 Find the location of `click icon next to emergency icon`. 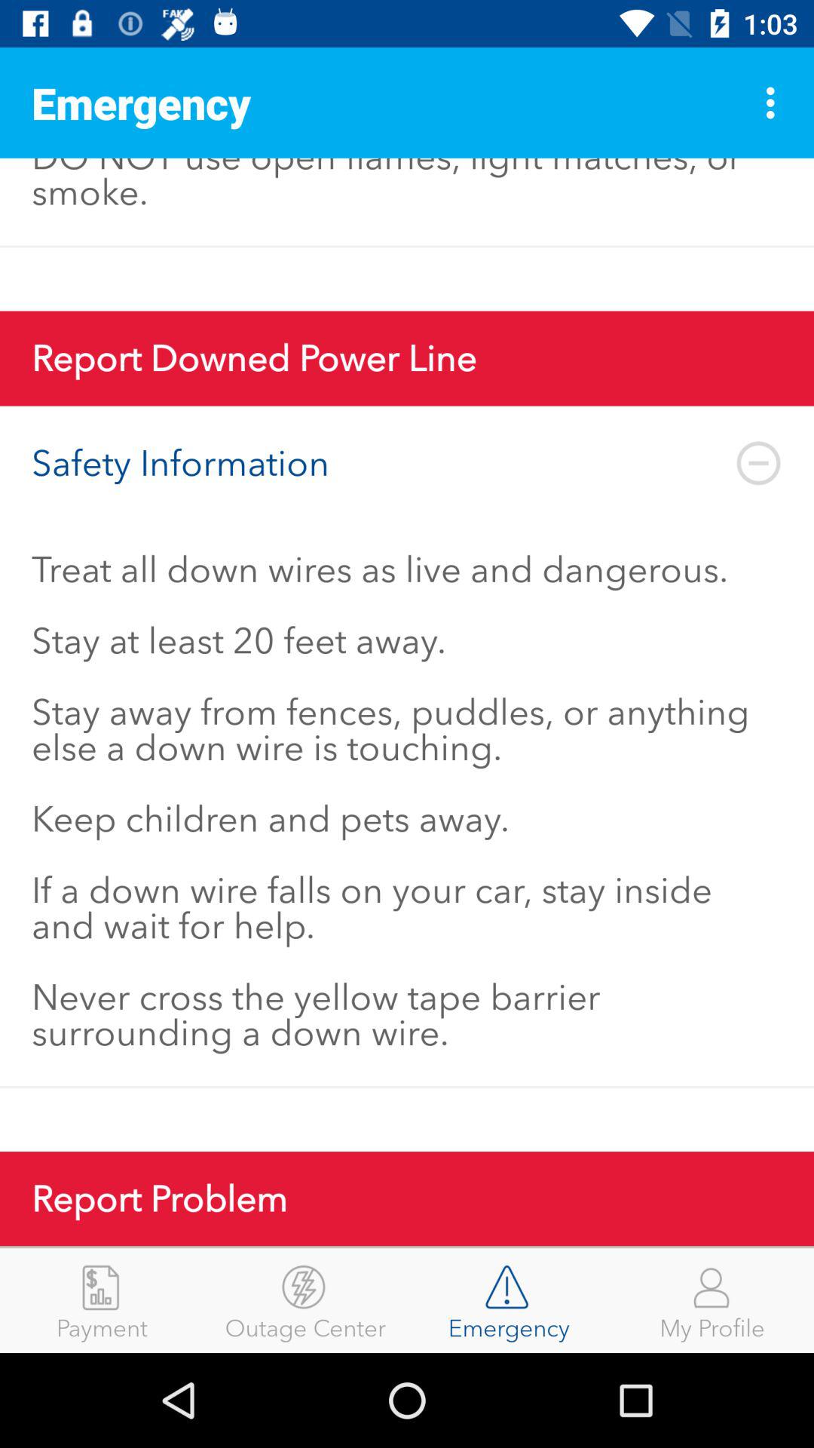

click icon next to emergency icon is located at coordinates (305, 1300).